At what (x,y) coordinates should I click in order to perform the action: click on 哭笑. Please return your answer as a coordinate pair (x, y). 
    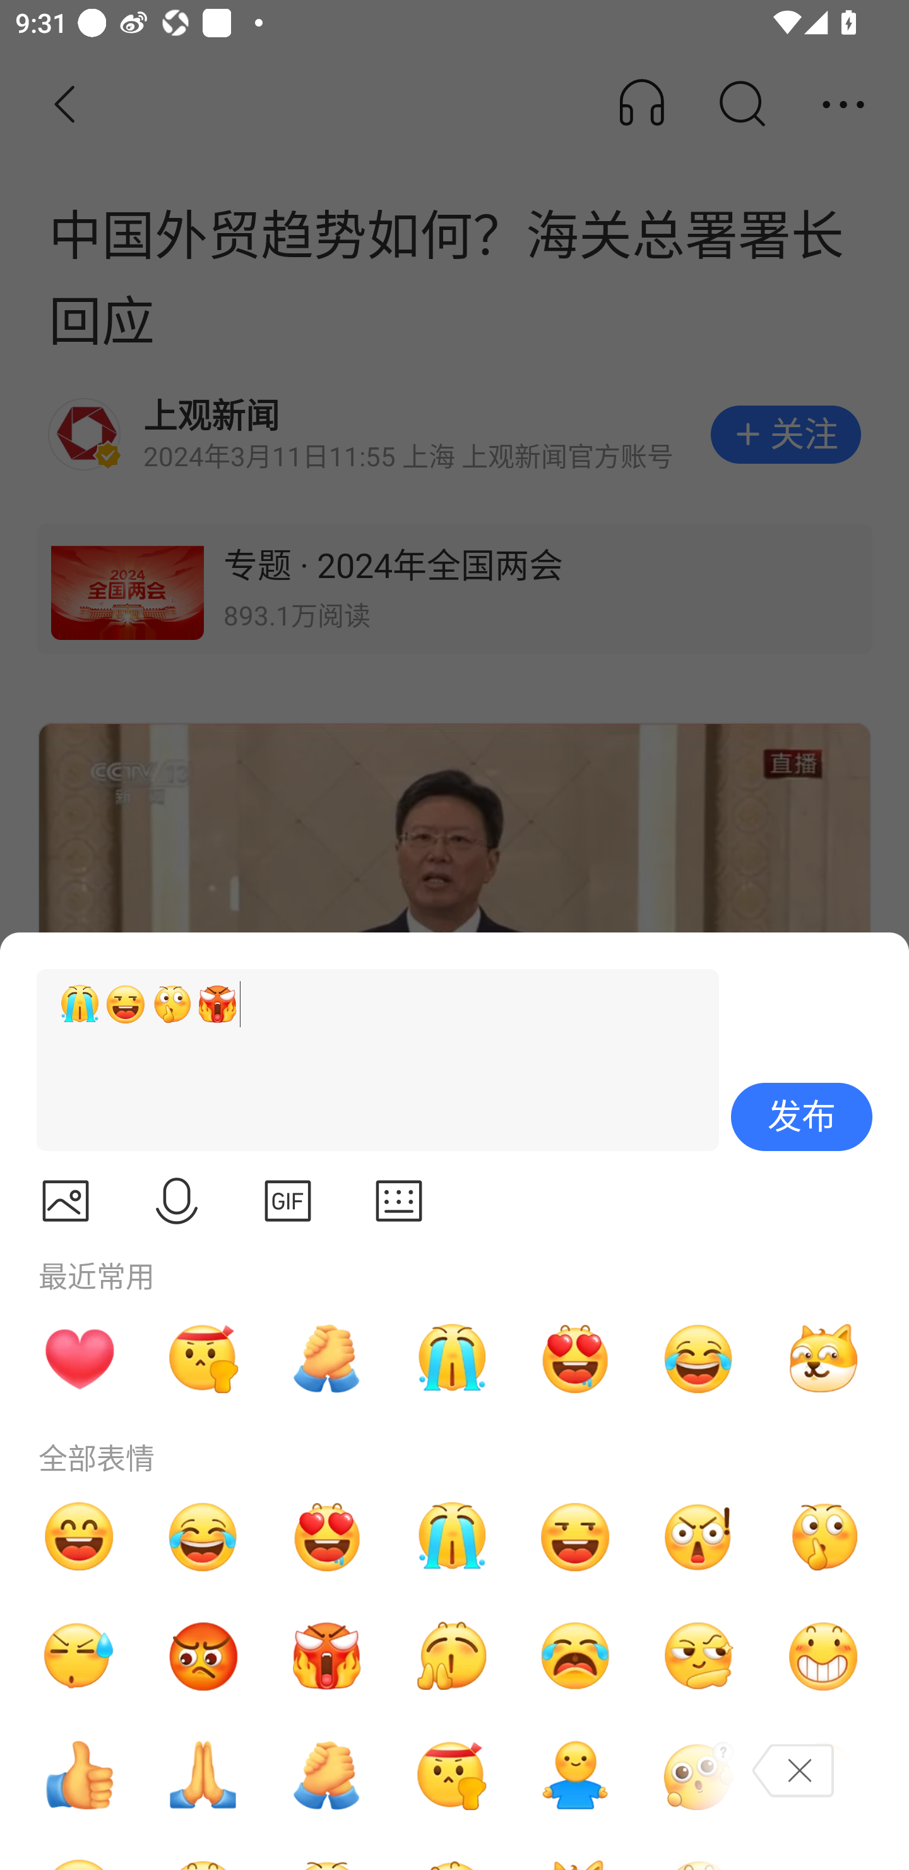
    Looking at the image, I should click on (699, 1358).